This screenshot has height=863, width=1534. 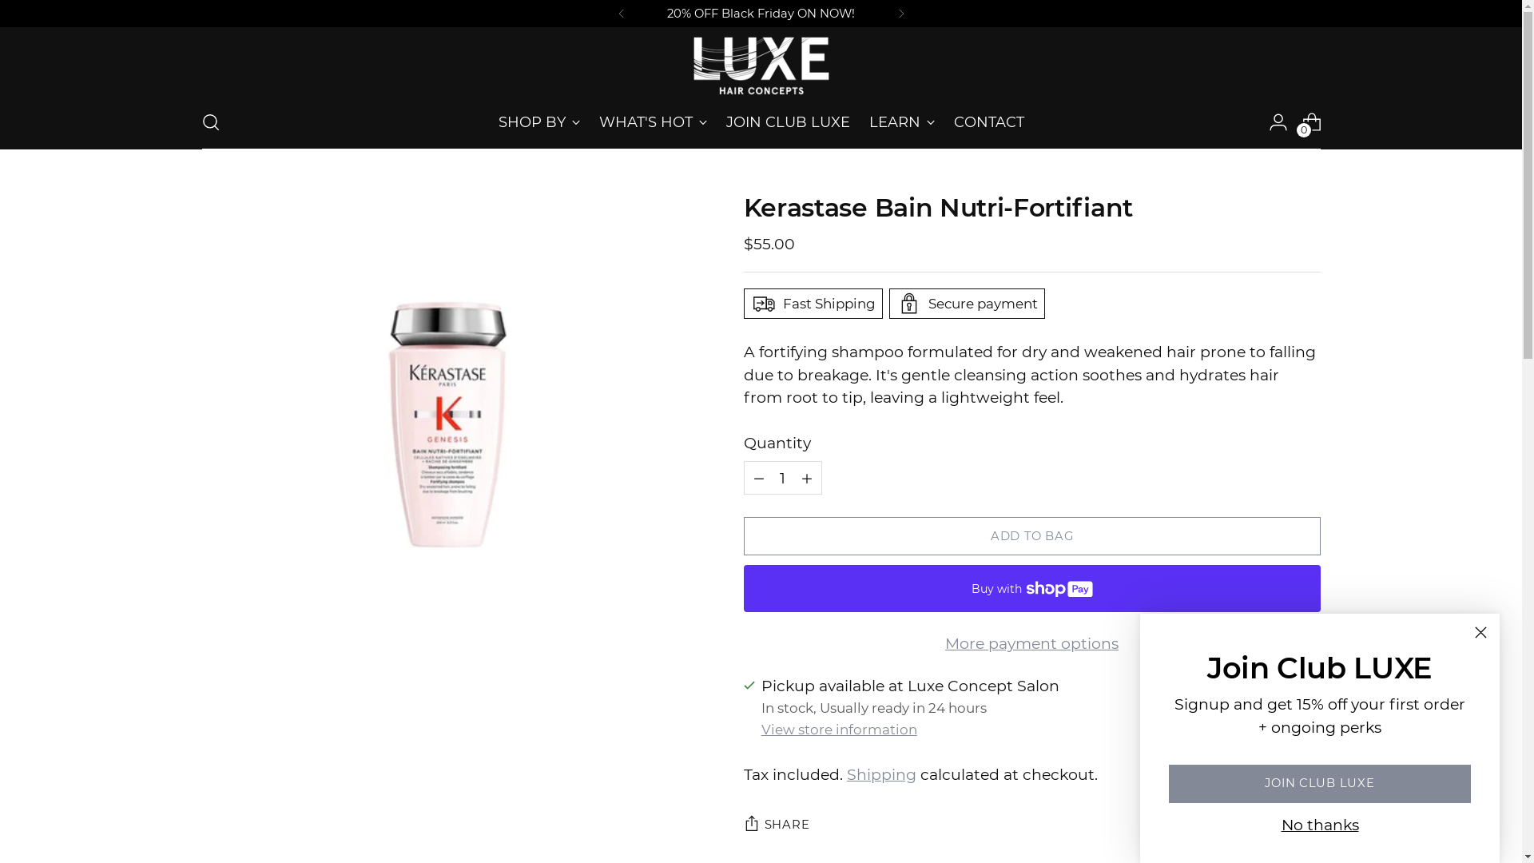 I want to click on LEARN, so click(x=902, y=122).